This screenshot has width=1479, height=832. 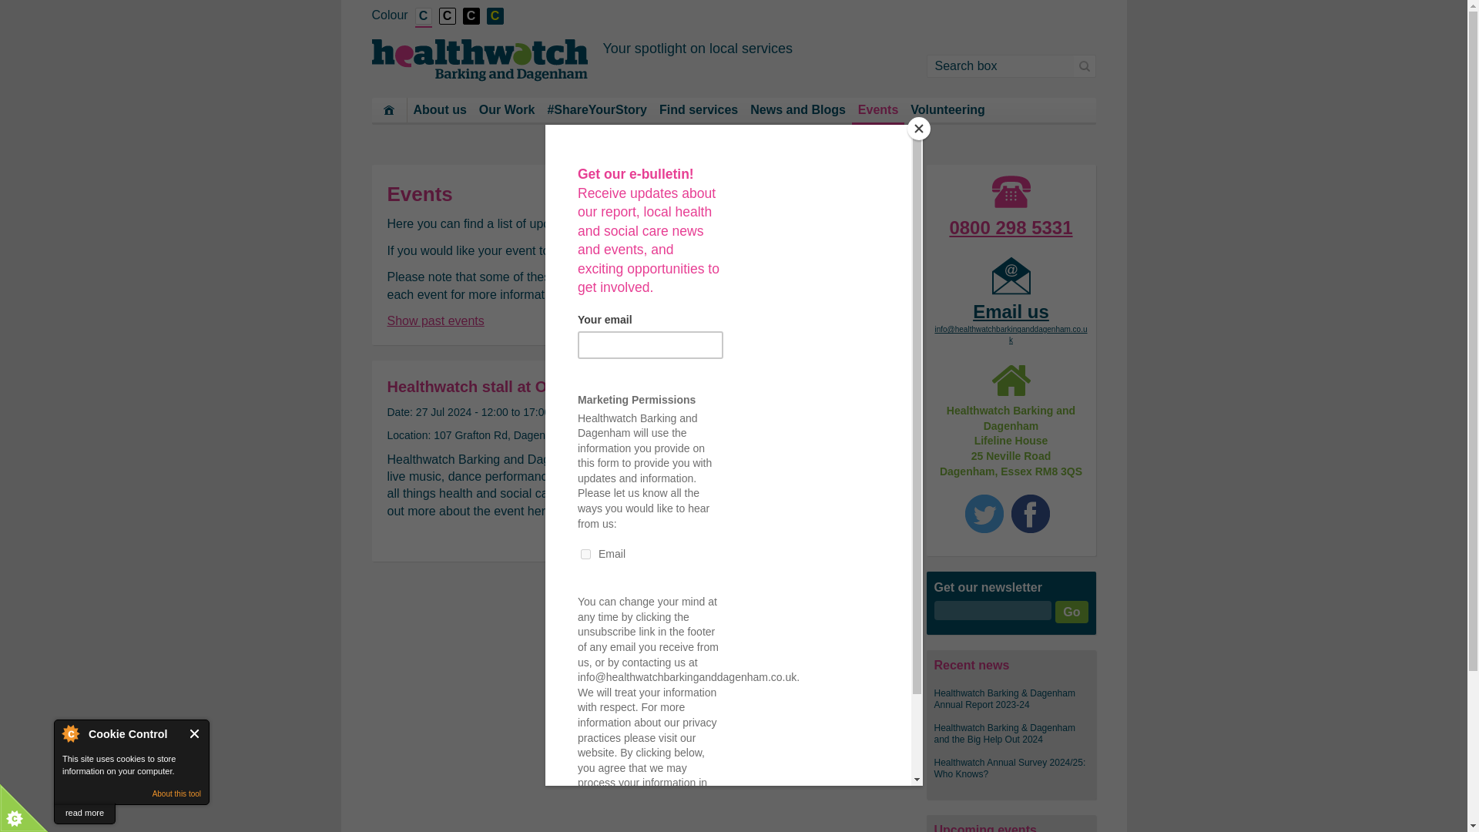 What do you see at coordinates (388, 109) in the screenshot?
I see `Home` at bounding box center [388, 109].